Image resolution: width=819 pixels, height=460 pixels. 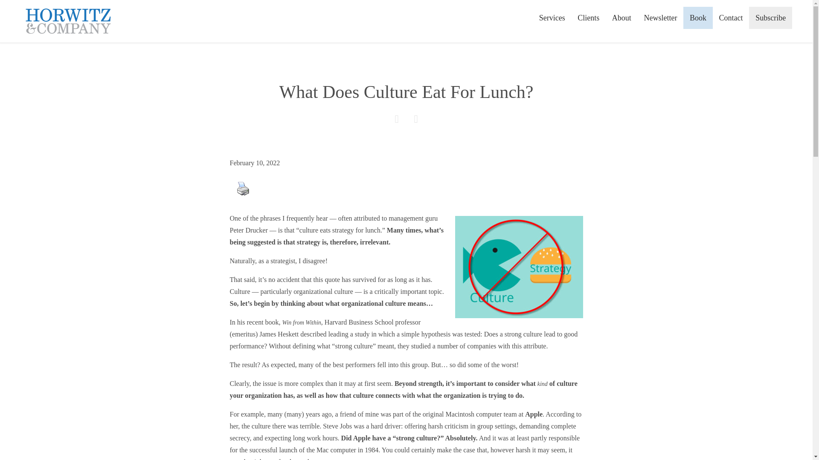 What do you see at coordinates (588, 18) in the screenshot?
I see `Clients` at bounding box center [588, 18].